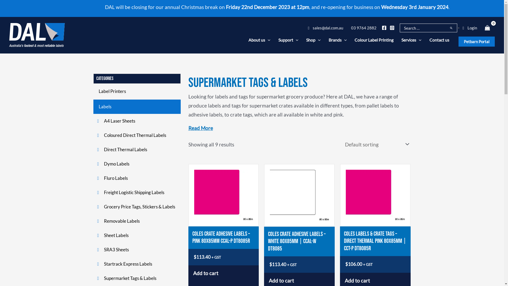  Describe the element at coordinates (288, 40) in the screenshot. I see `Support` at that location.